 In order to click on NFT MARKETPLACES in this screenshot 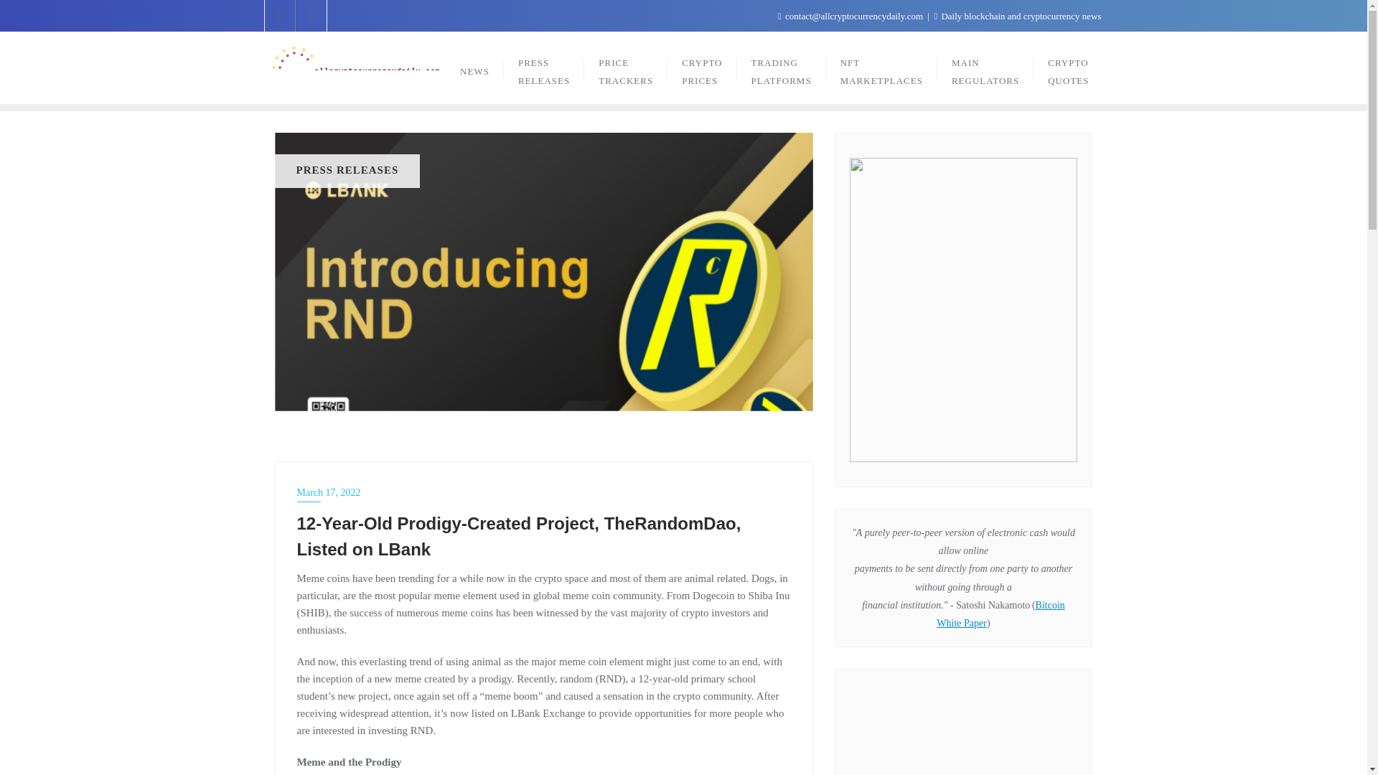, I will do `click(881, 67)`.